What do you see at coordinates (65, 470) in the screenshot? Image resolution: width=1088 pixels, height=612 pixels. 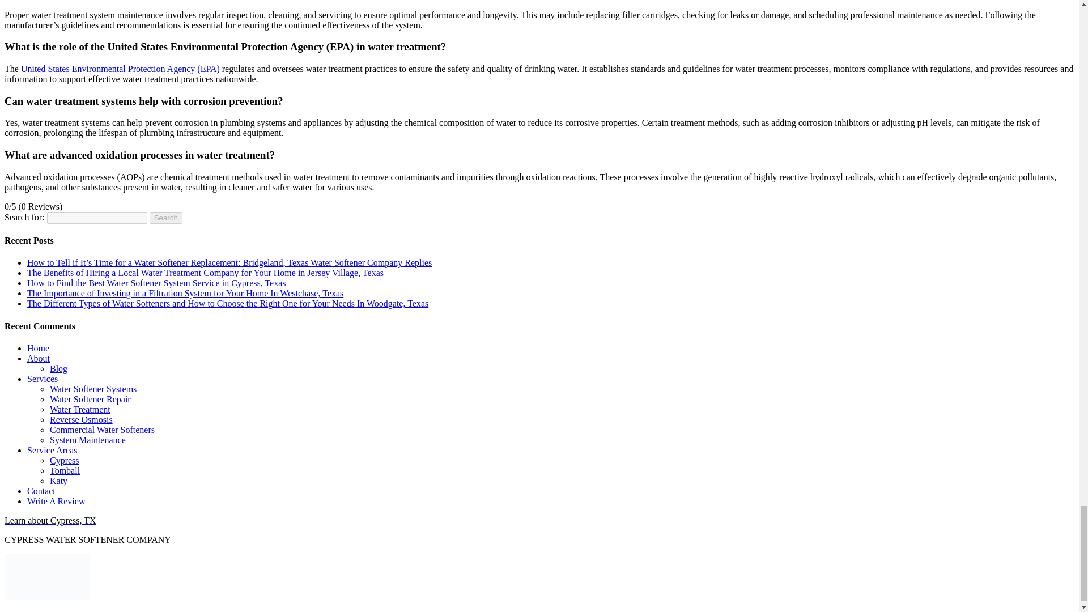 I see `Tomball` at bounding box center [65, 470].